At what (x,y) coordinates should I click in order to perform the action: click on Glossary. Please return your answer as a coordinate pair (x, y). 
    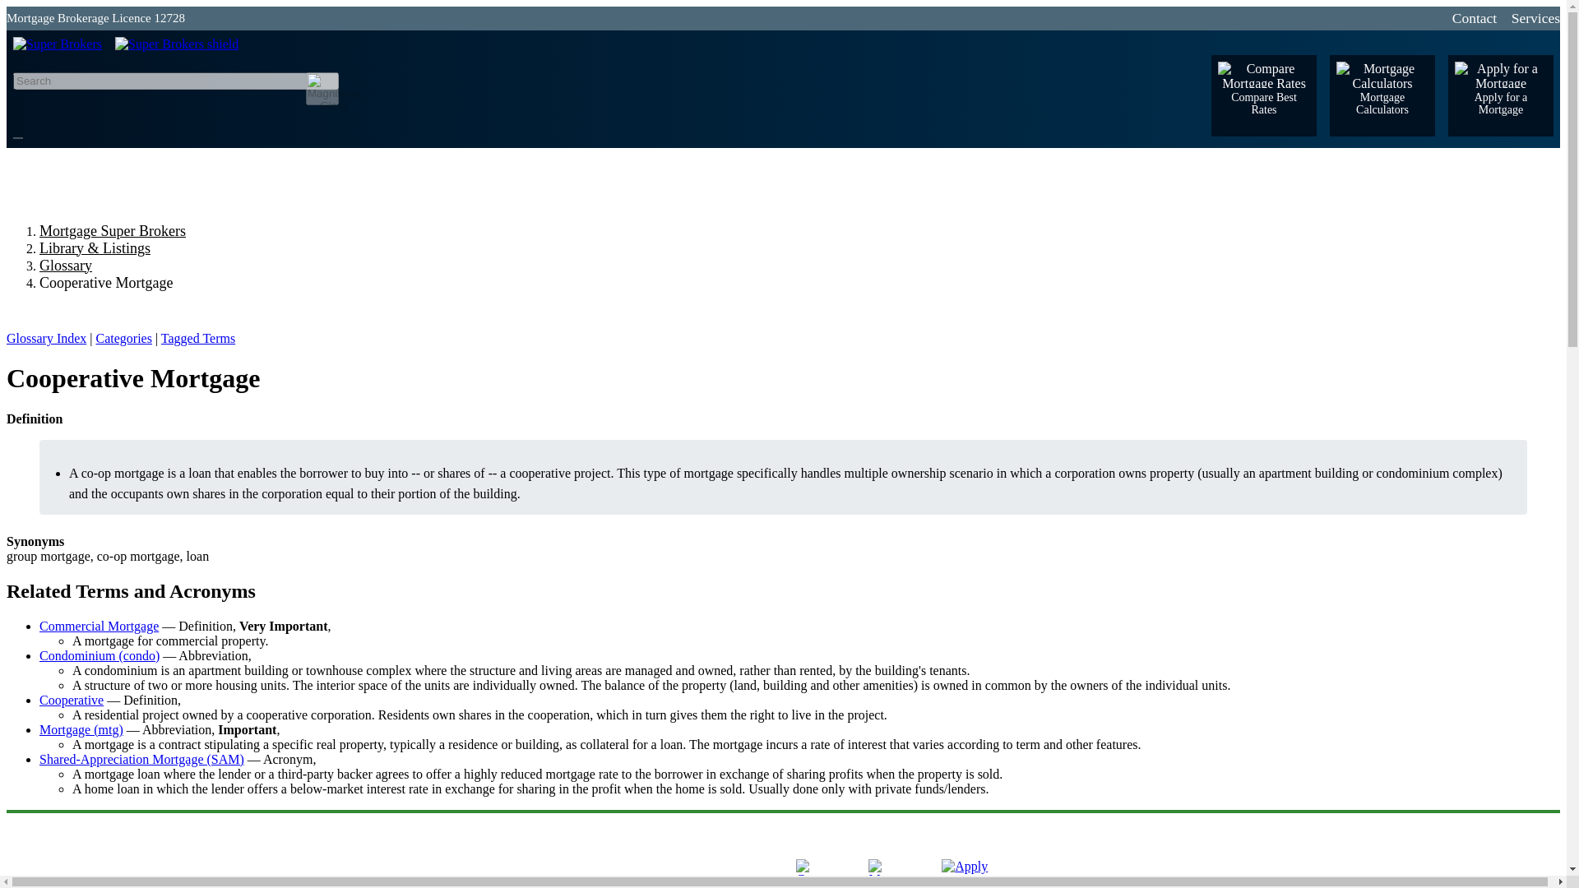
    Looking at the image, I should click on (66, 266).